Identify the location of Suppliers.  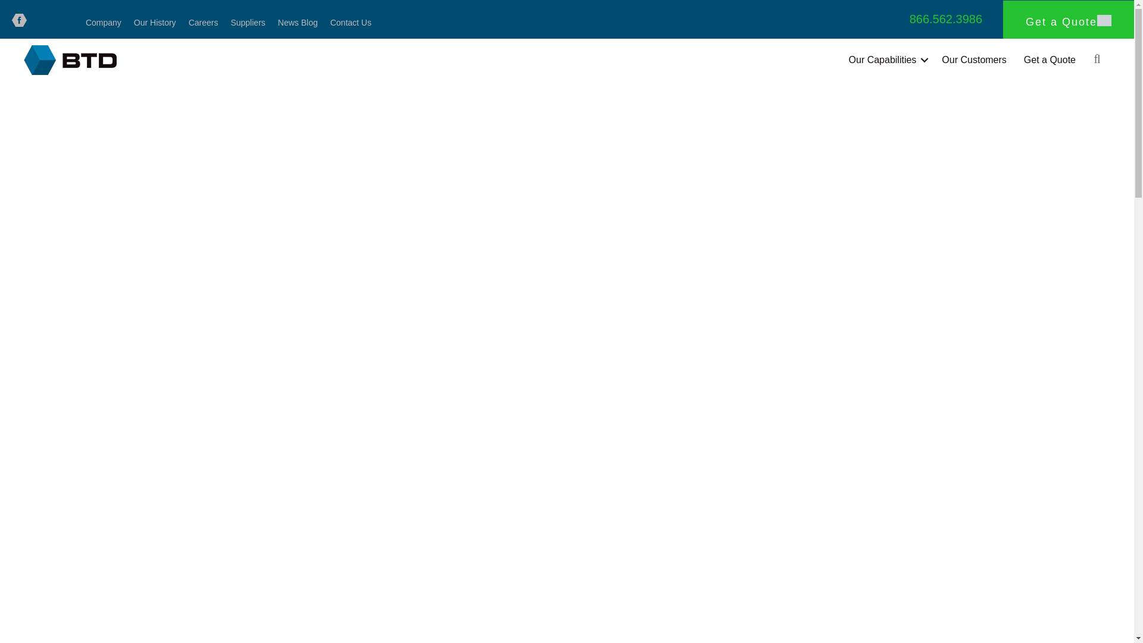
(248, 23).